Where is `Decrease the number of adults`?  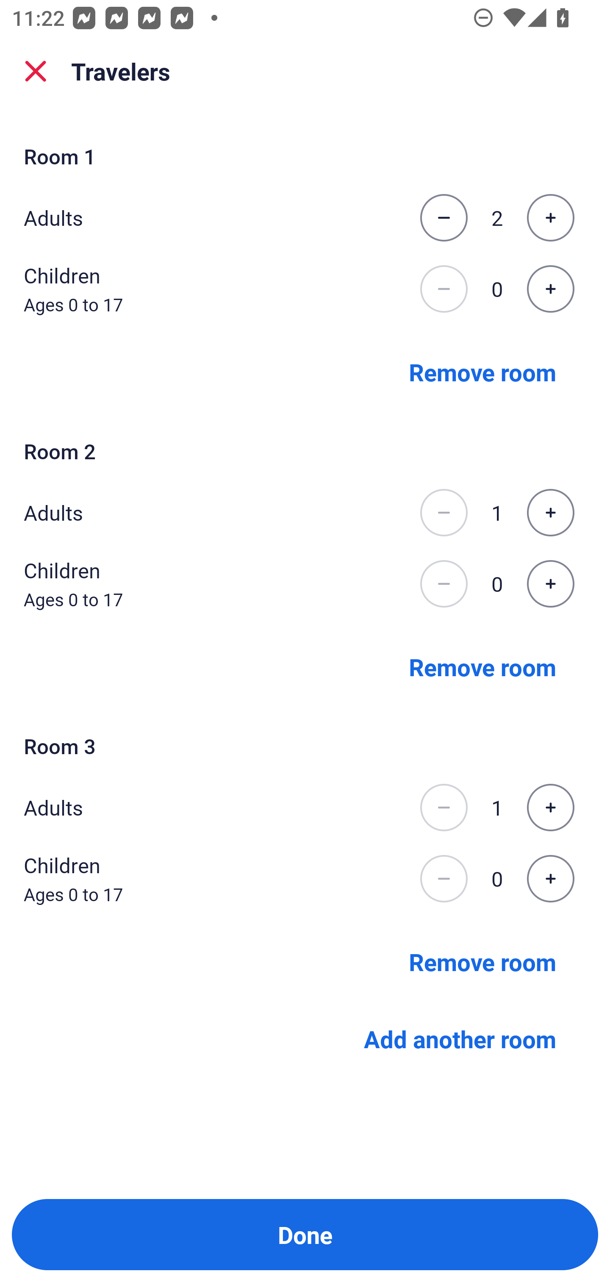
Decrease the number of adults is located at coordinates (444, 808).